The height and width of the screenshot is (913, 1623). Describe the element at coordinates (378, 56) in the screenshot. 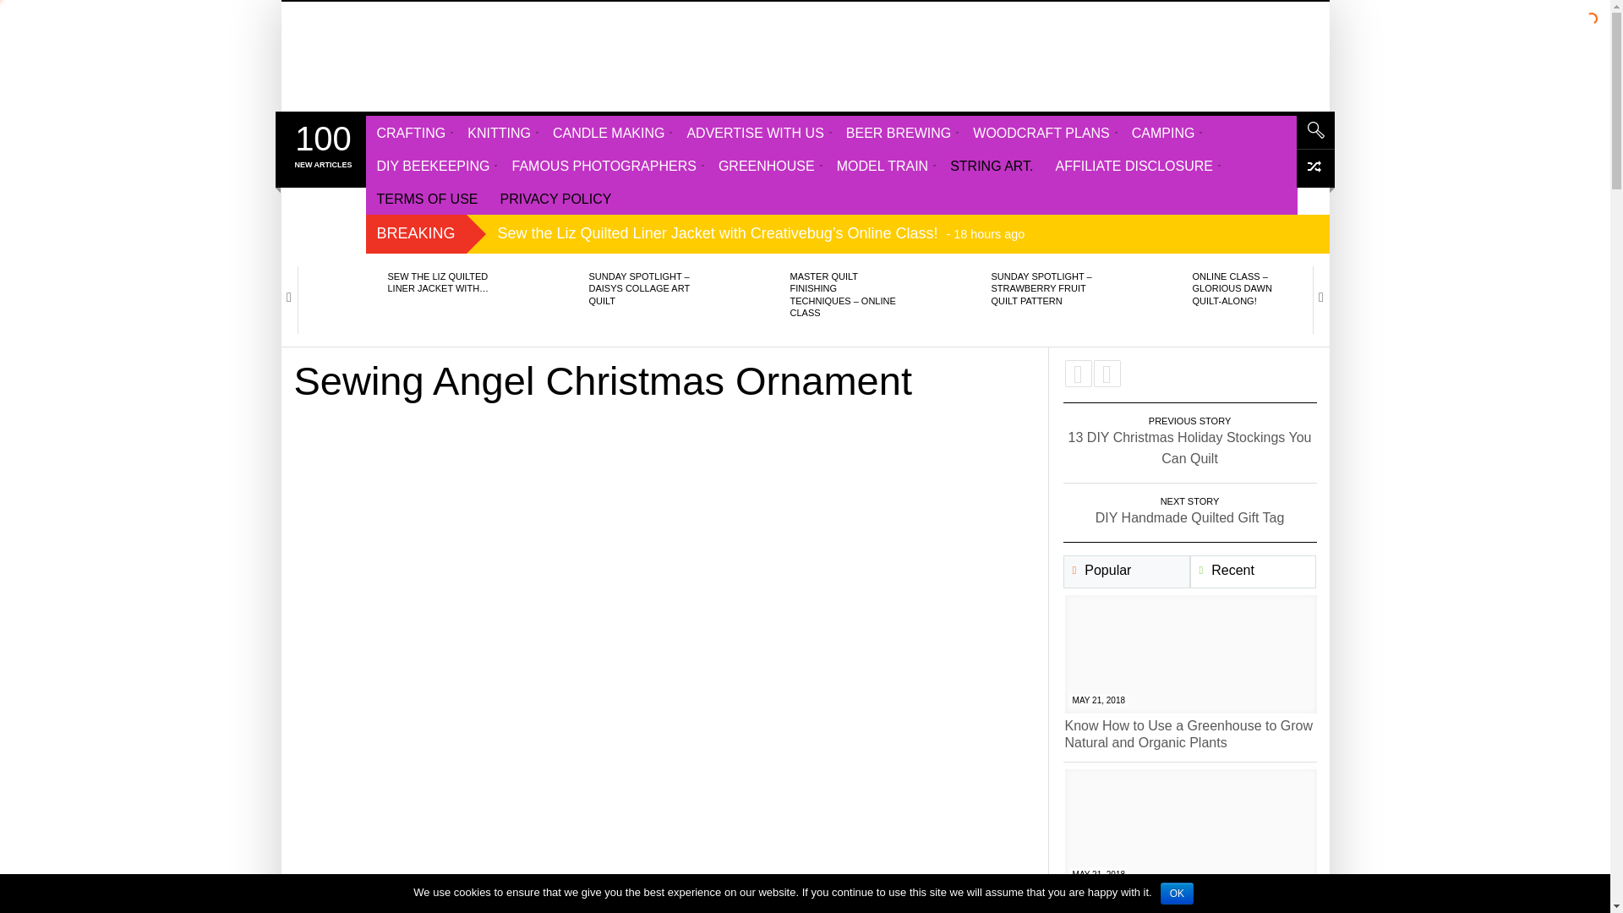

I see `Hobbies and crafts` at that location.